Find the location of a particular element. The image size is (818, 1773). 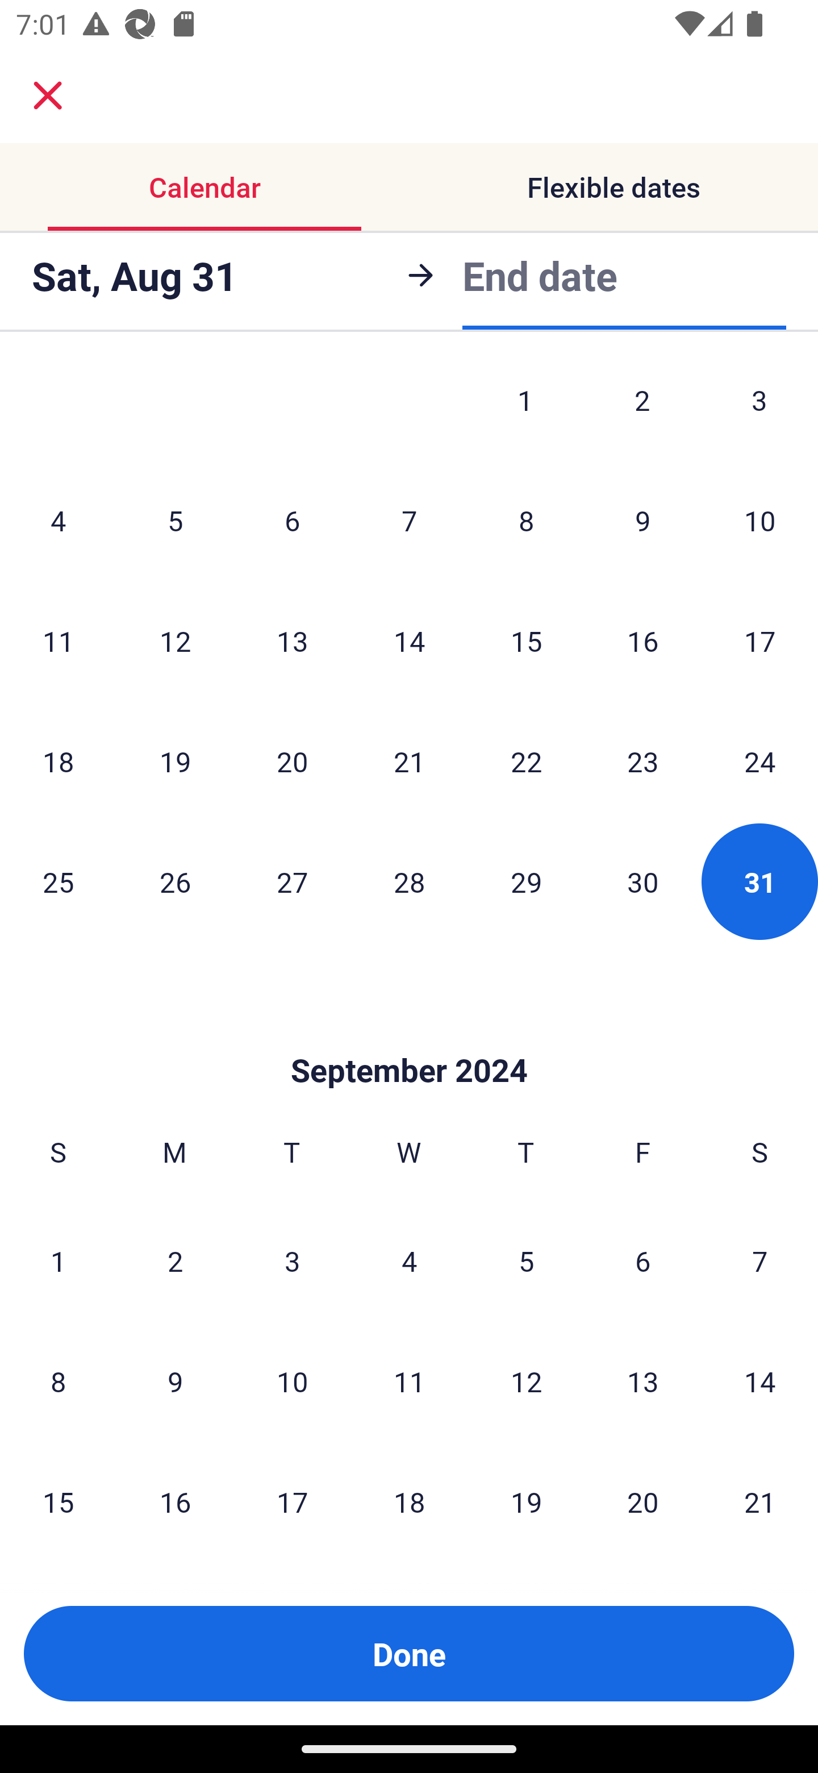

3 Tuesday, September 3, 2024 is located at coordinates (292, 1260).